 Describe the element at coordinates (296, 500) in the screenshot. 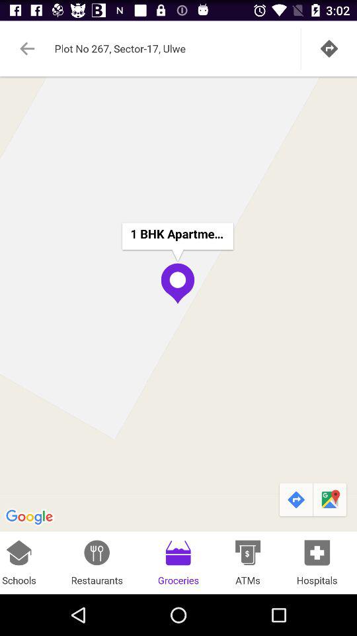

I see `select the directions icon which is next to google logo` at that location.